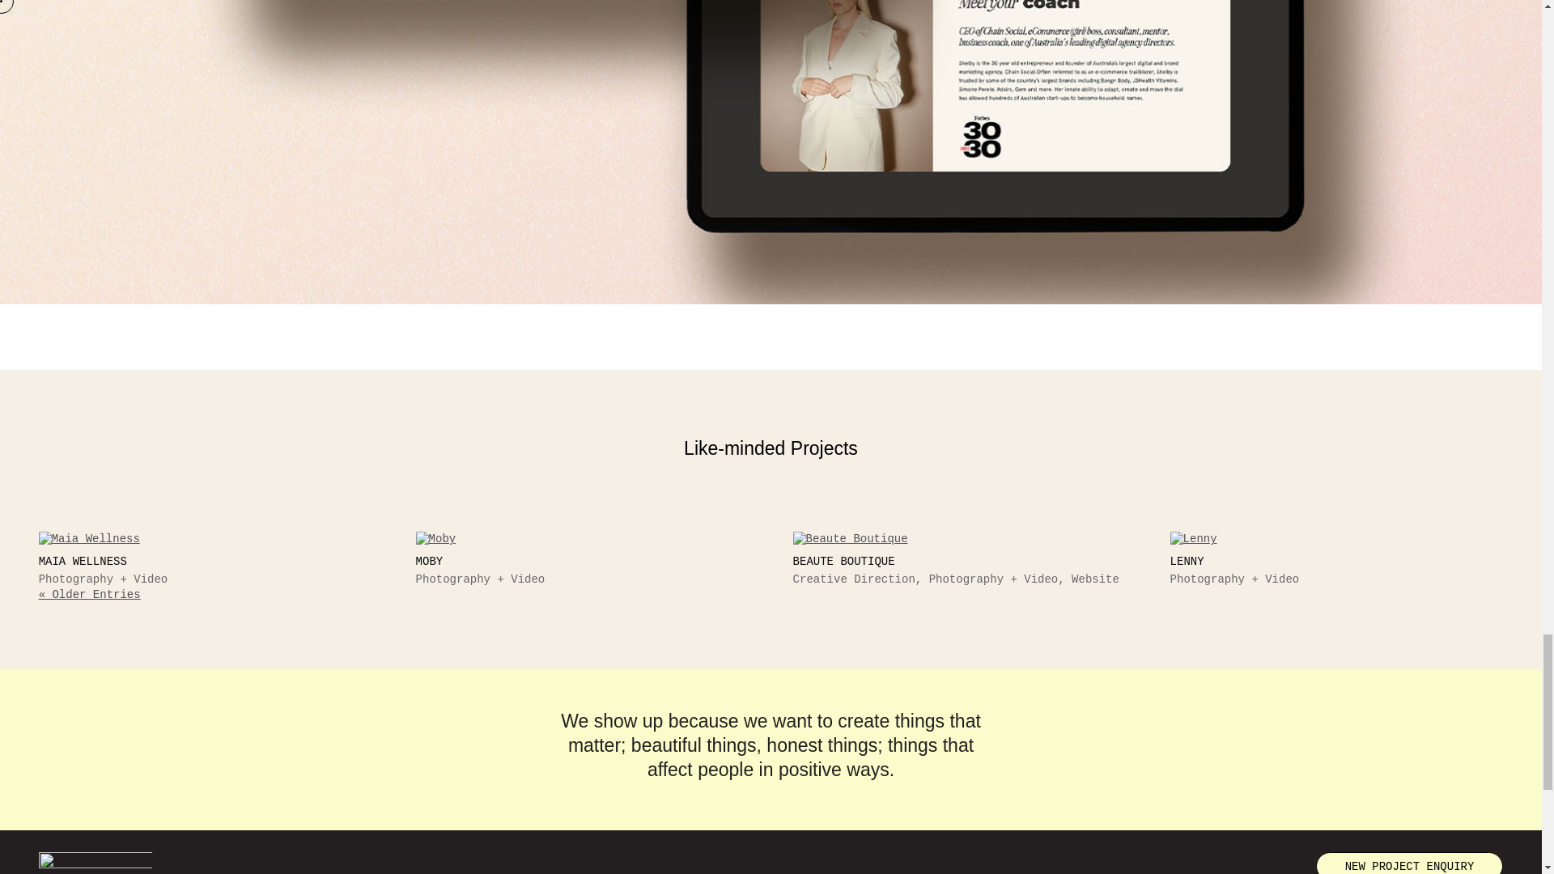 Image resolution: width=1554 pixels, height=874 pixels. What do you see at coordinates (583, 539) in the screenshot?
I see `Moby` at bounding box center [583, 539].